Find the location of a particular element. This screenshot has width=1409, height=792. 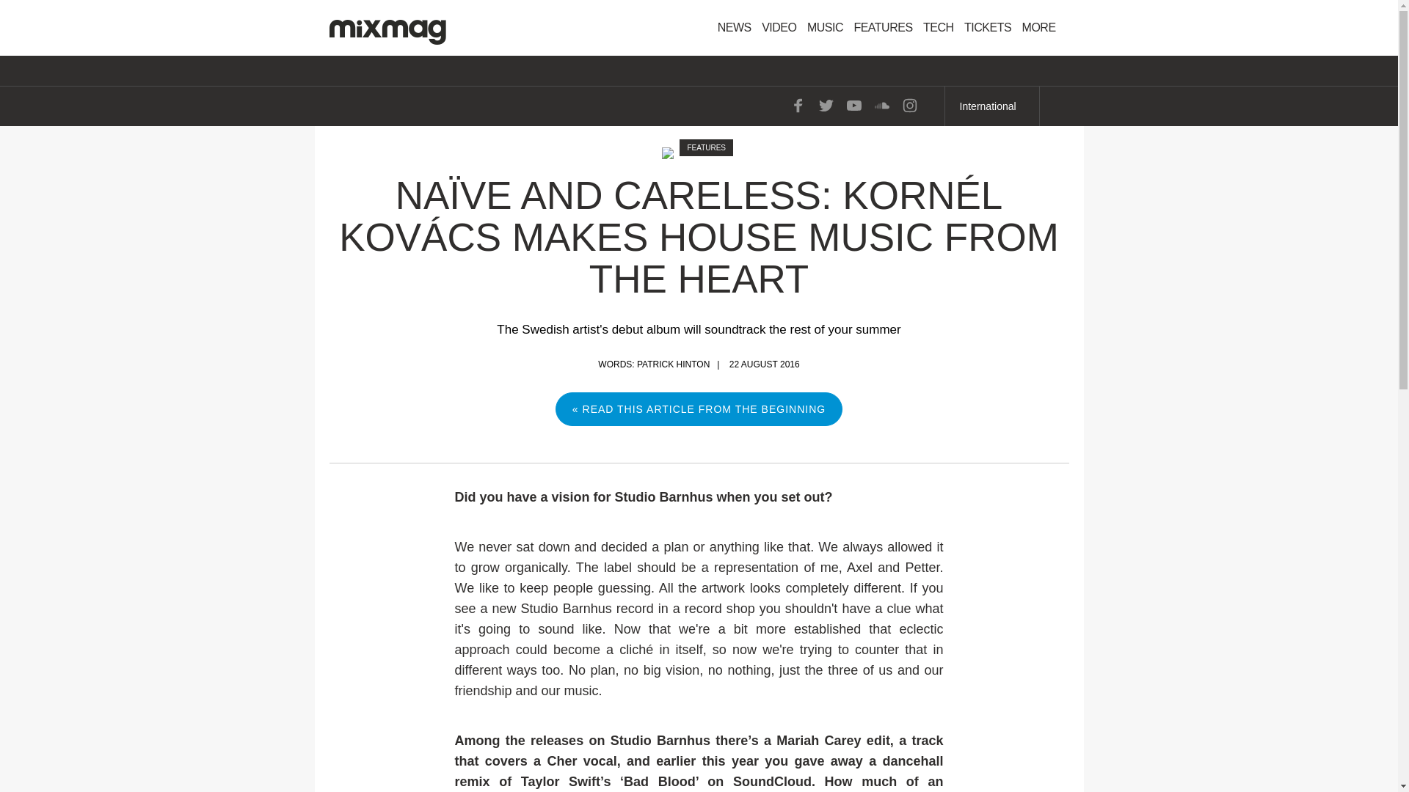

FEATURES is located at coordinates (882, 28).